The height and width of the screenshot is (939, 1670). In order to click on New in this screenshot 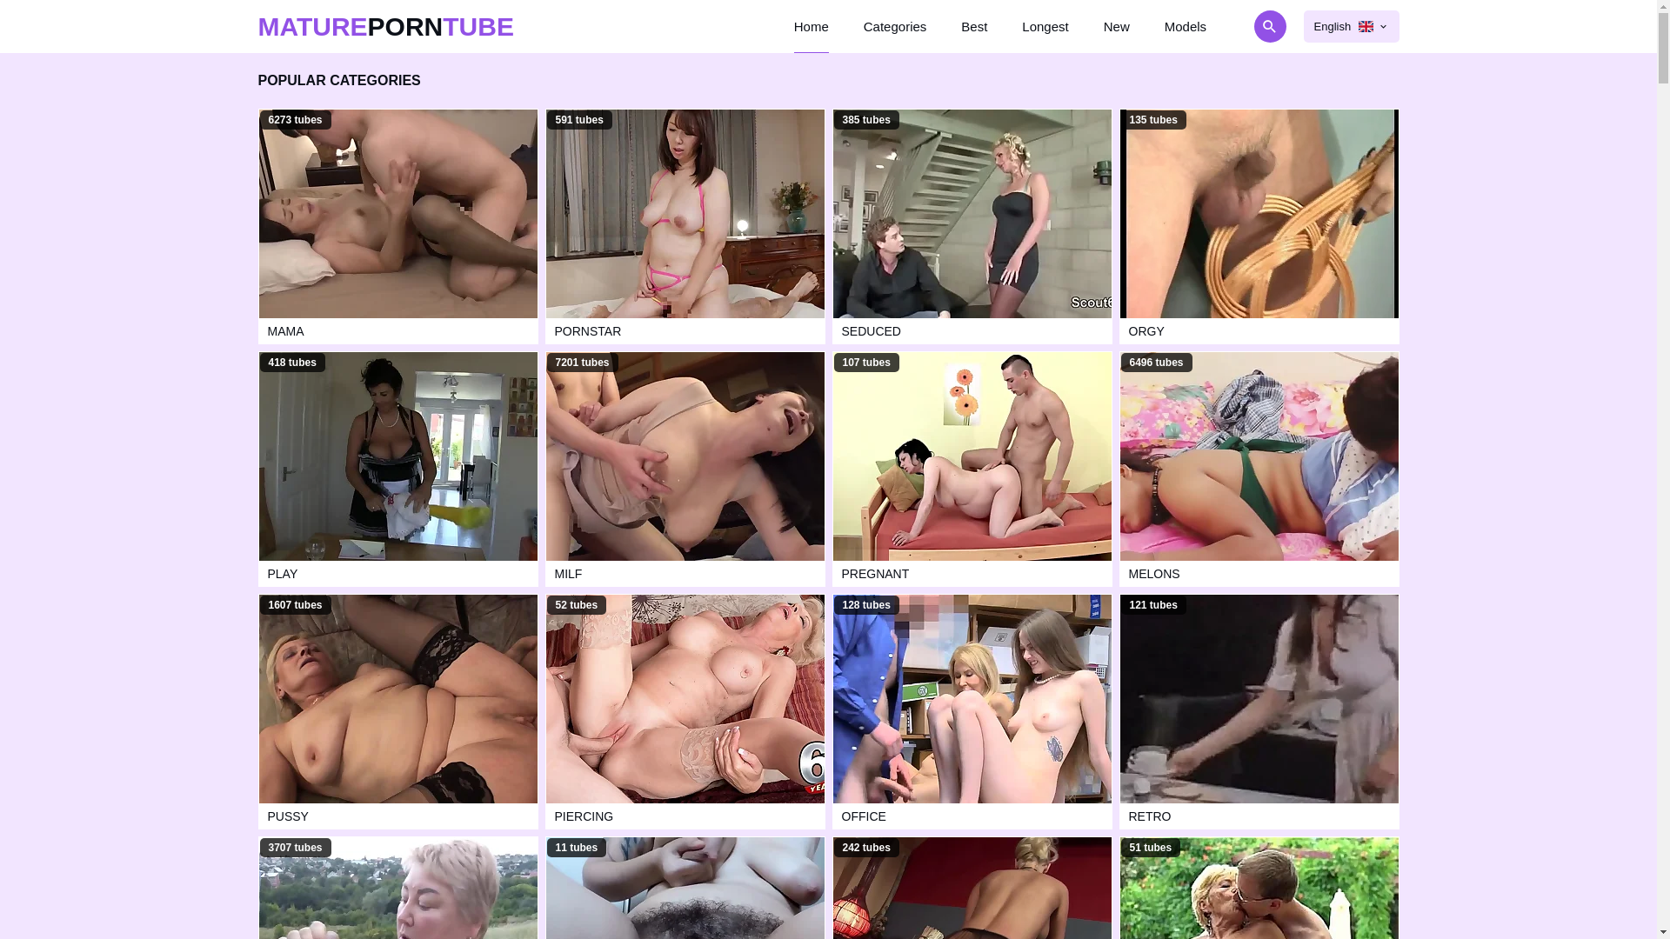, I will do `click(1117, 26)`.